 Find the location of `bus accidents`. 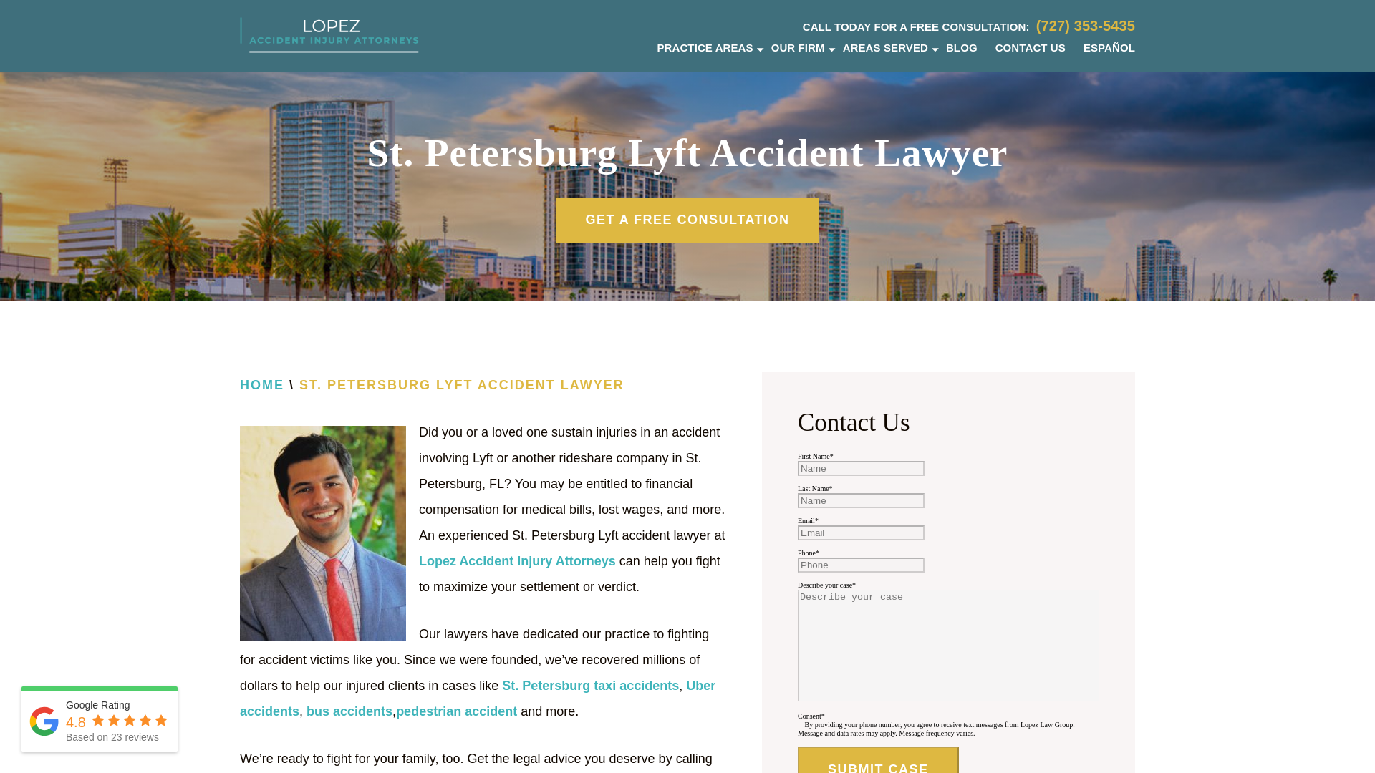

bus accidents is located at coordinates (349, 711).